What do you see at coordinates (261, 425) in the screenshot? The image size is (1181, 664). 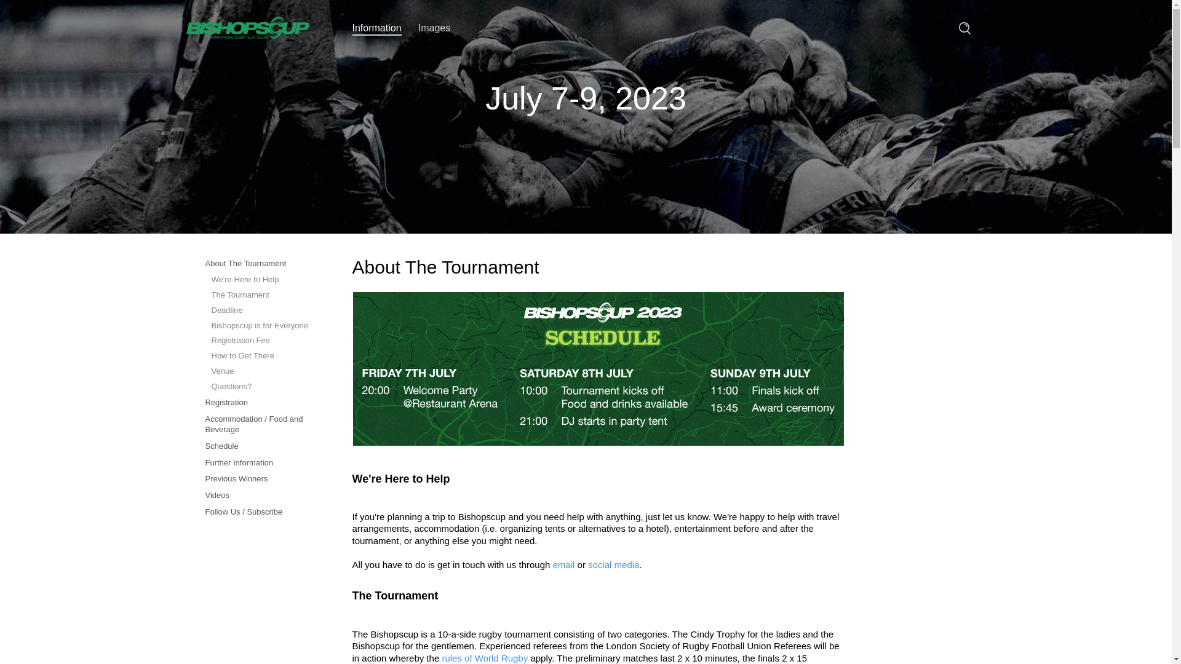 I see `Accommodation / Food and Beverage` at bounding box center [261, 425].